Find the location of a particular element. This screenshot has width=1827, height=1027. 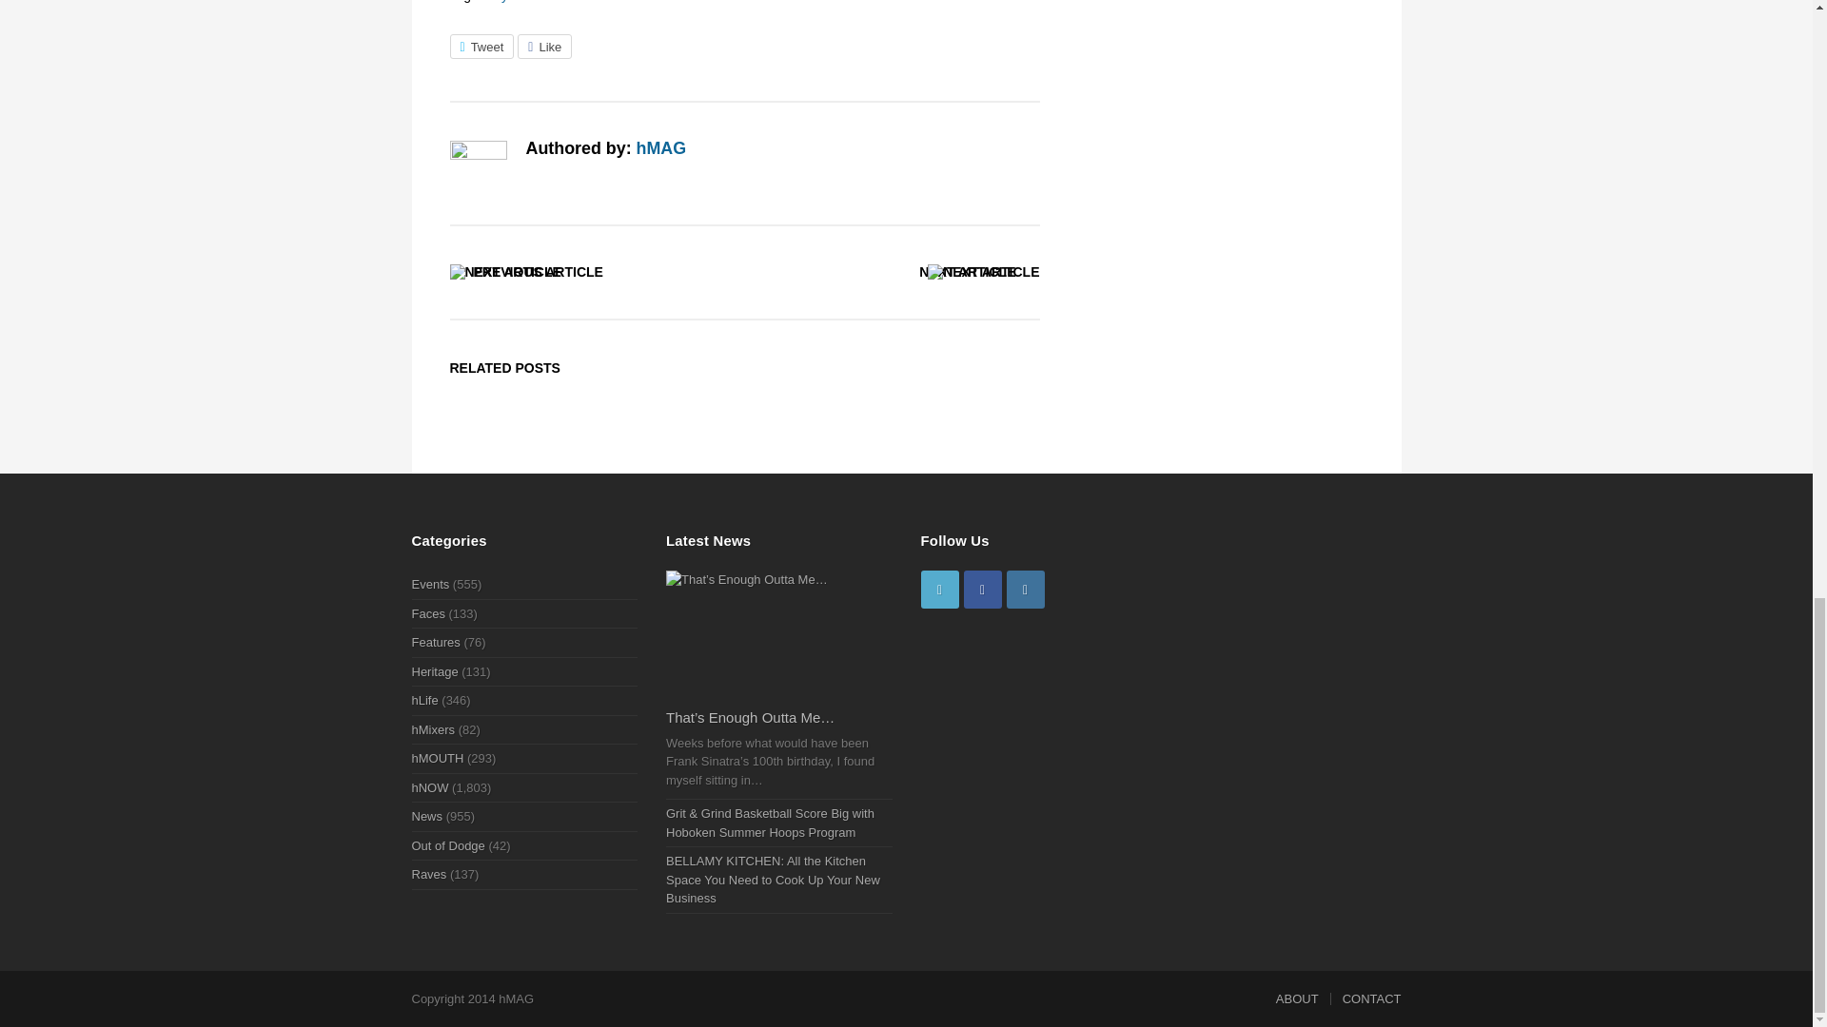

Like is located at coordinates (544, 46).